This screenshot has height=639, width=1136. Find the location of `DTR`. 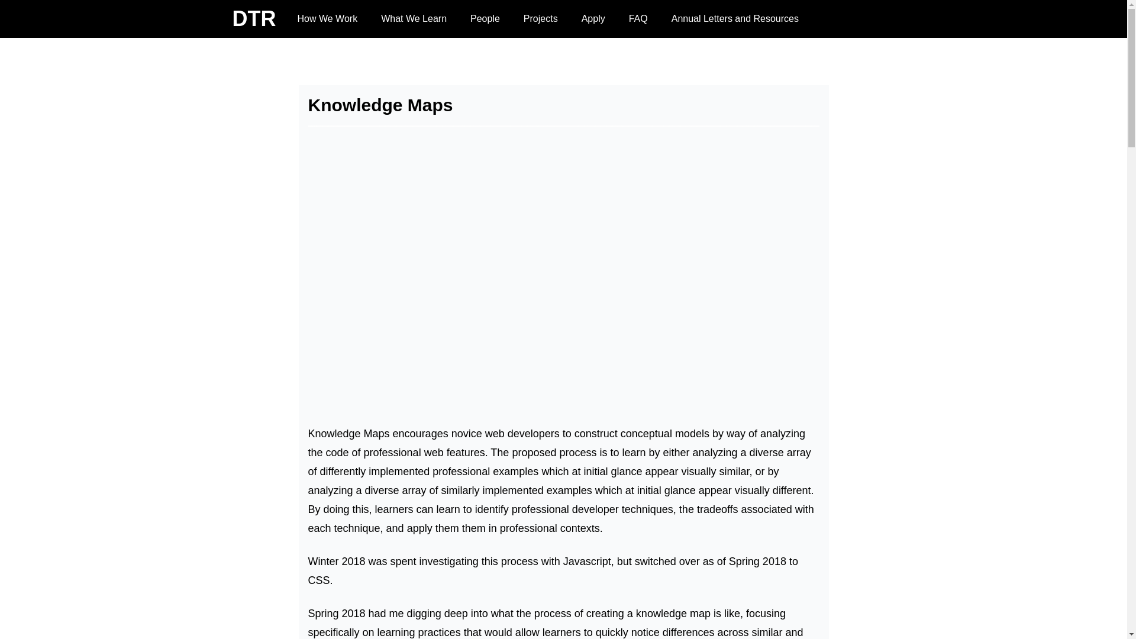

DTR is located at coordinates (253, 18).